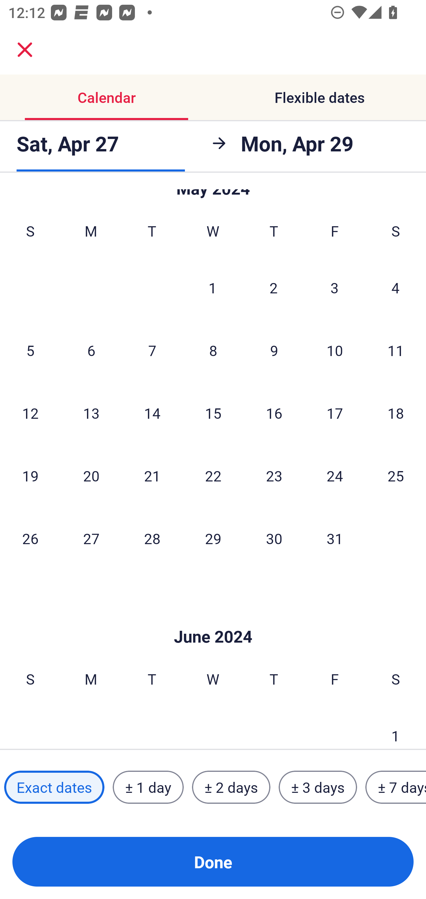 Image resolution: width=426 pixels, height=899 pixels. I want to click on 25 Saturday, May 25, 2024, so click(396, 476).